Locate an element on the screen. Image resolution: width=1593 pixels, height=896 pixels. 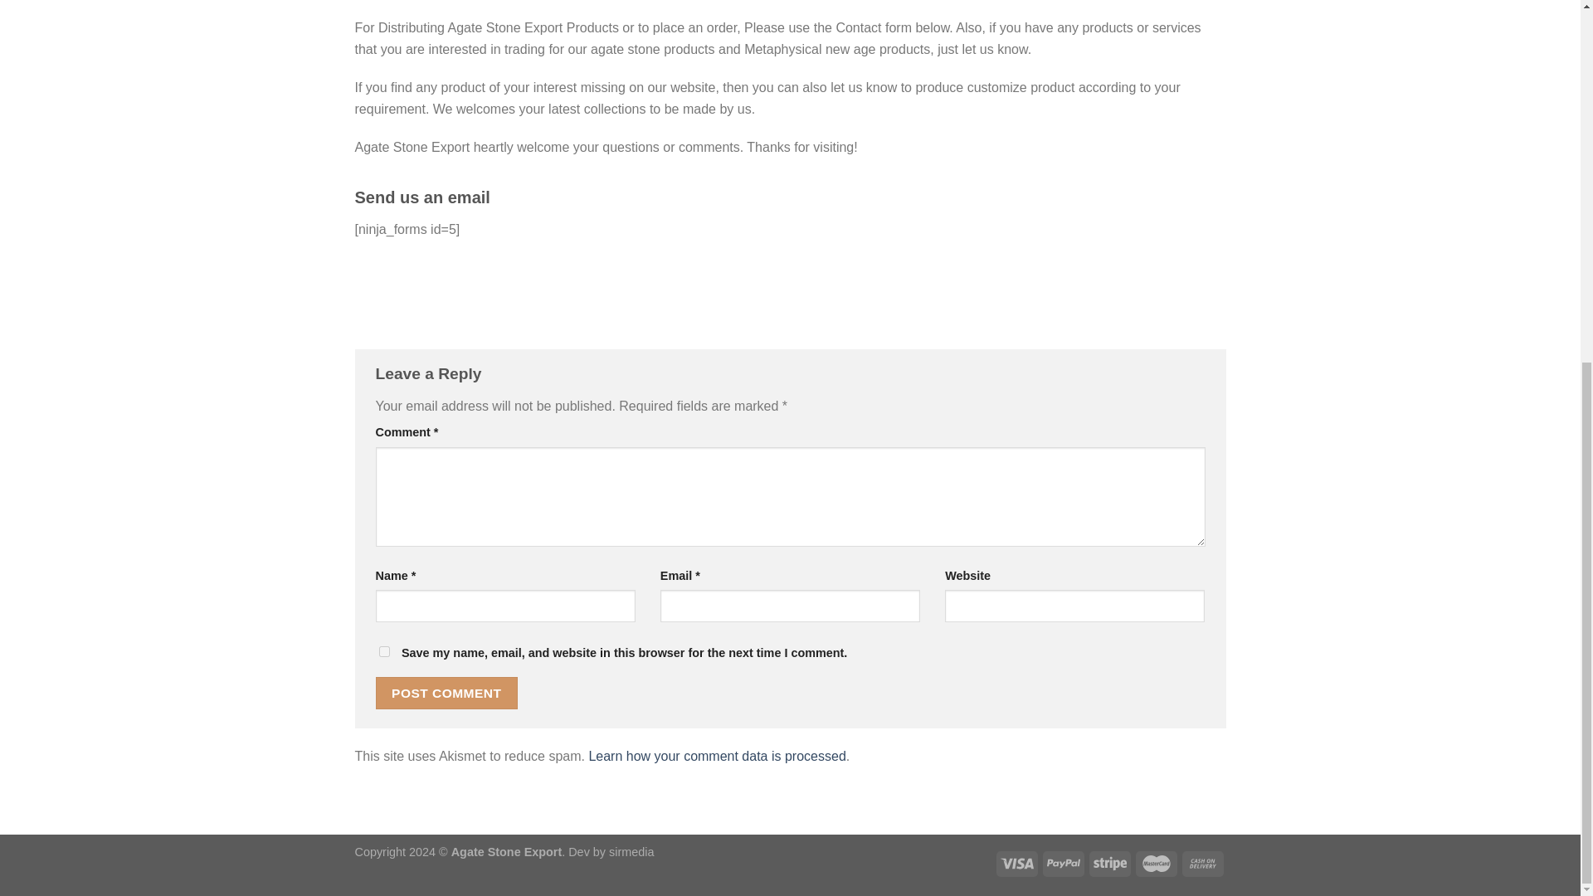
web development company in ahmedabad is located at coordinates (631, 851).